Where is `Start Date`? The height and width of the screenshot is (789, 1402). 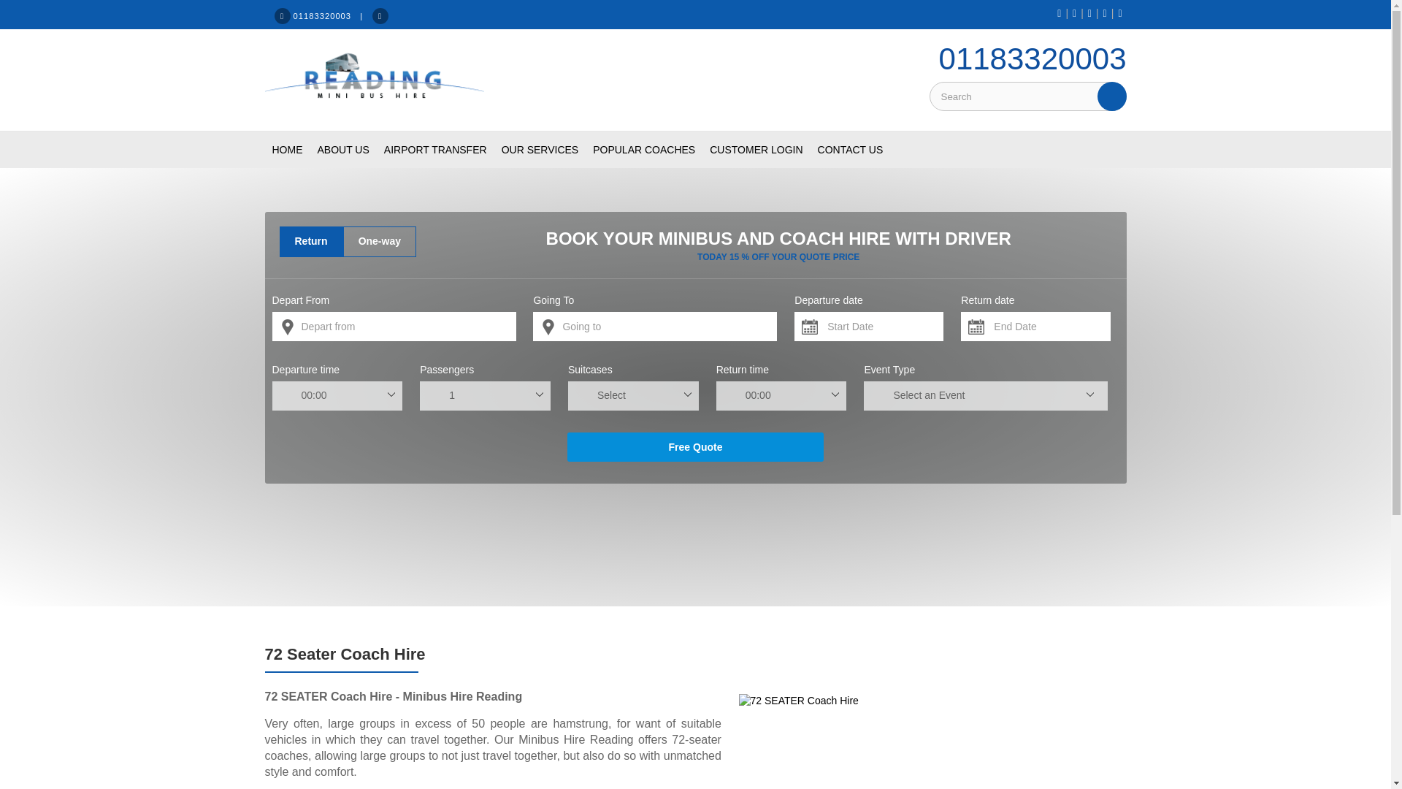
Start Date is located at coordinates (869, 326).